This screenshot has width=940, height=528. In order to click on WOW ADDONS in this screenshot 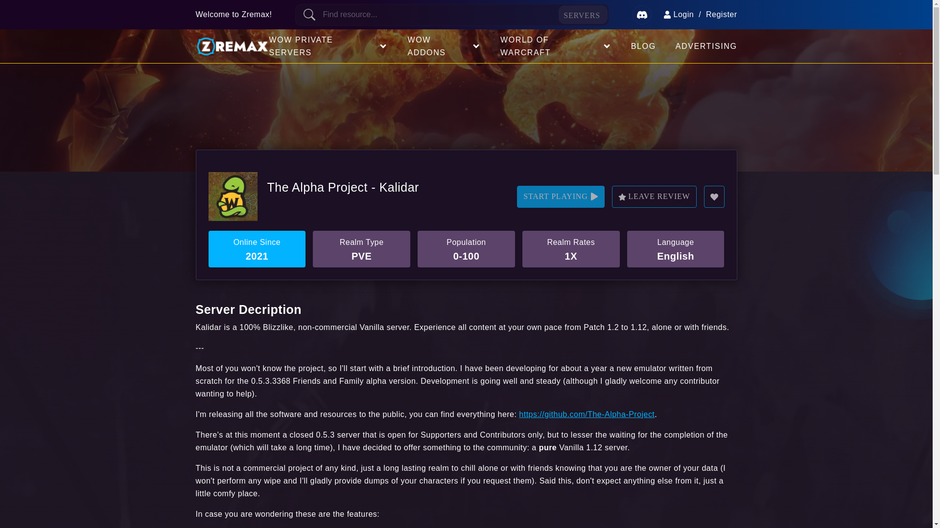, I will do `click(439, 46)`.